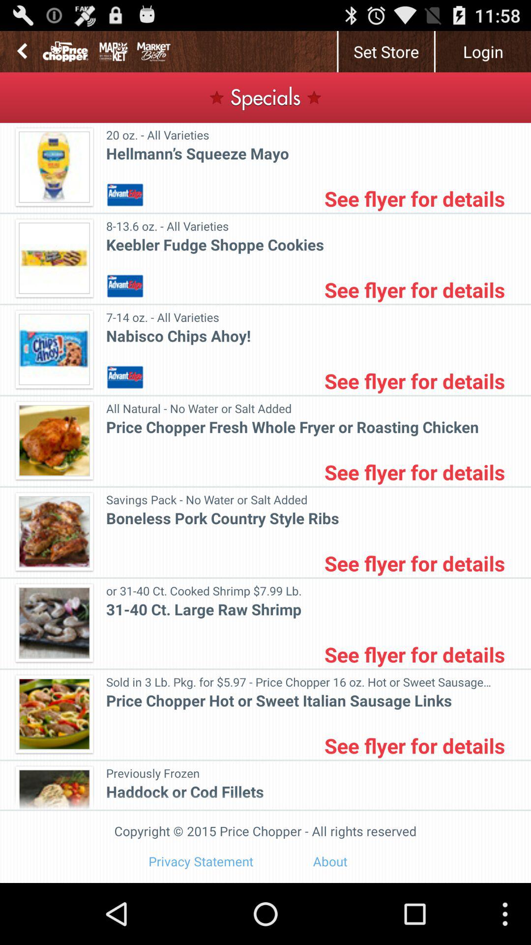 This screenshot has width=531, height=945. What do you see at coordinates (220, 97) in the screenshot?
I see `select the star  in the 1st place` at bounding box center [220, 97].